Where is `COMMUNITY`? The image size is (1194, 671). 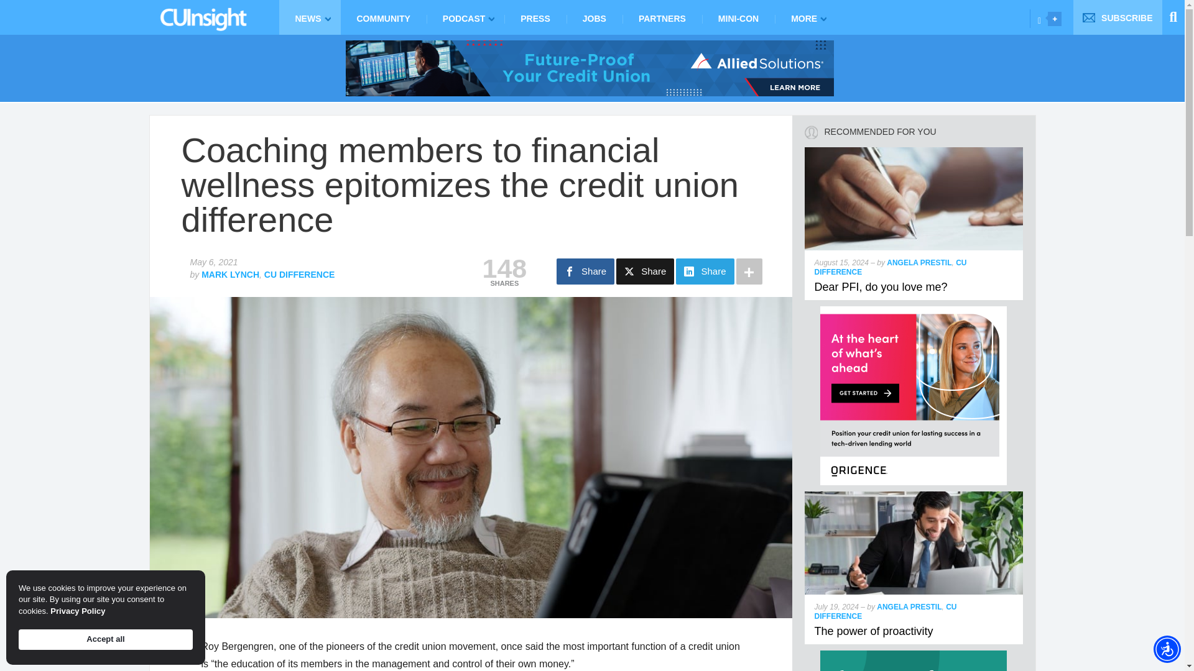
COMMUNITY is located at coordinates (383, 17).